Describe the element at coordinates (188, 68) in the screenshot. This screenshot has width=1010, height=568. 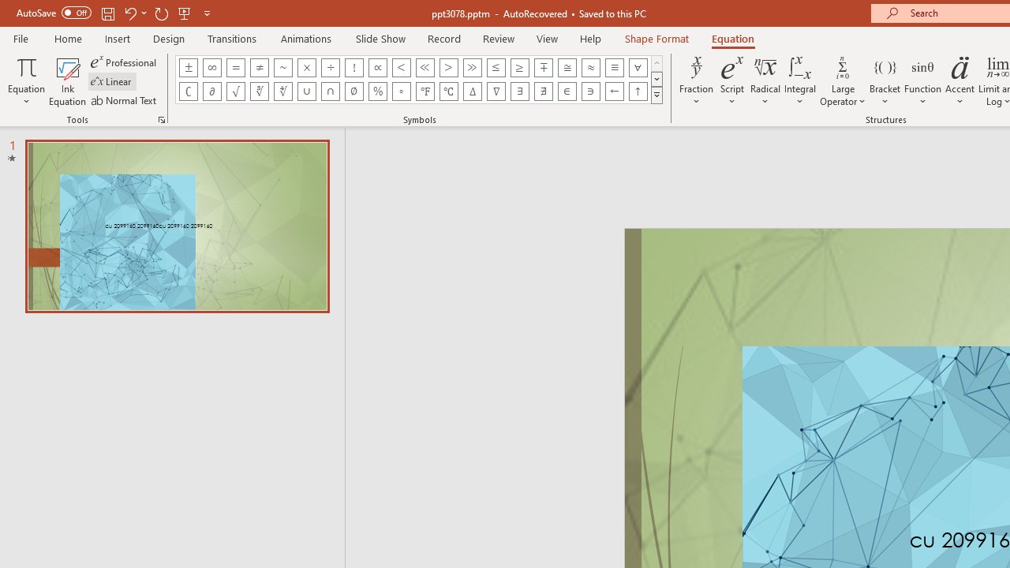
I see `Equation Symbol Plus Minus` at that location.